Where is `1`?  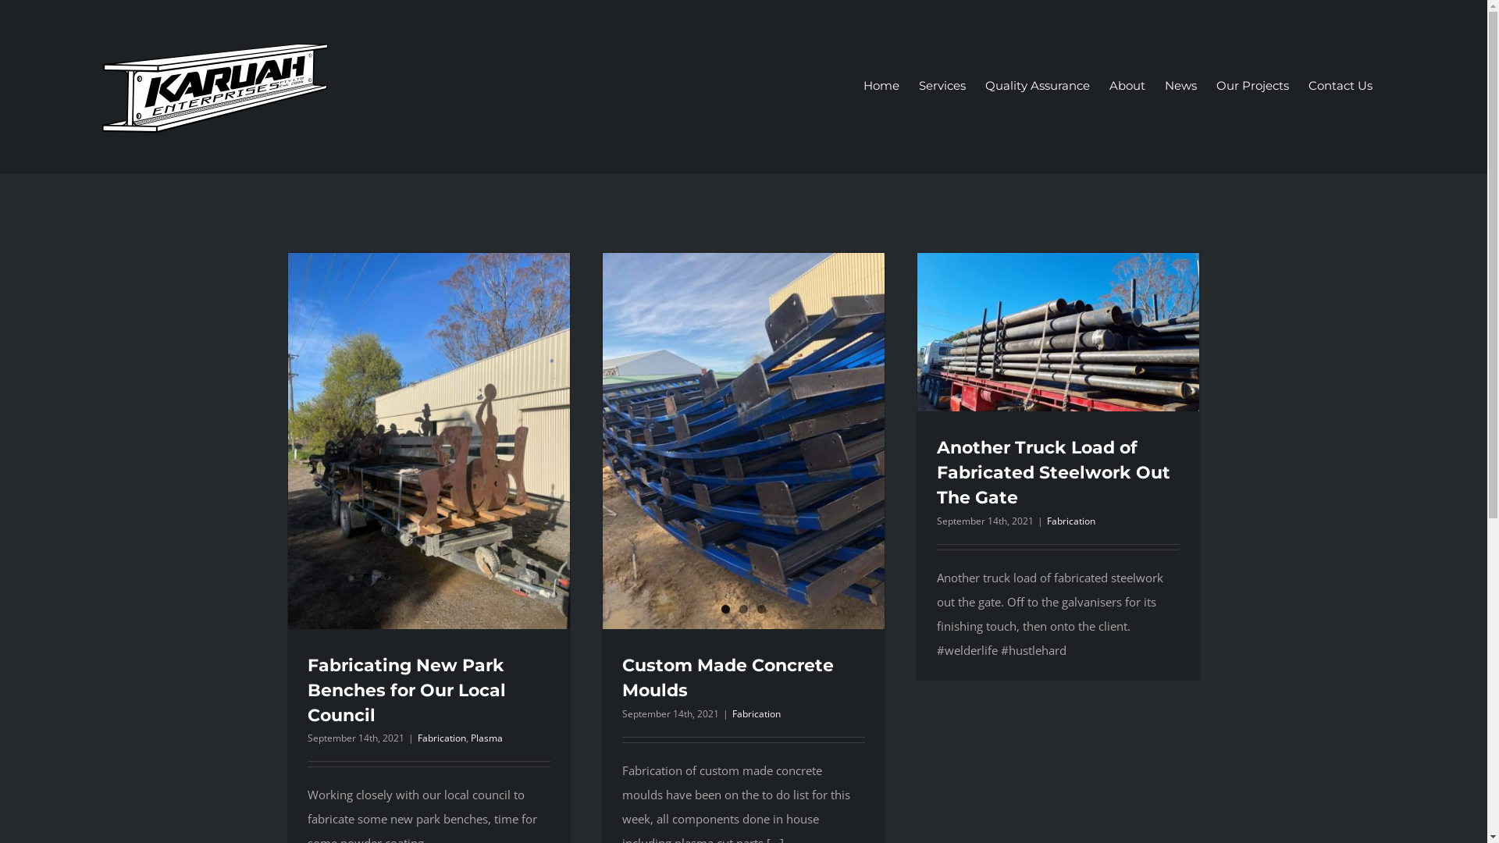
1 is located at coordinates (726, 609).